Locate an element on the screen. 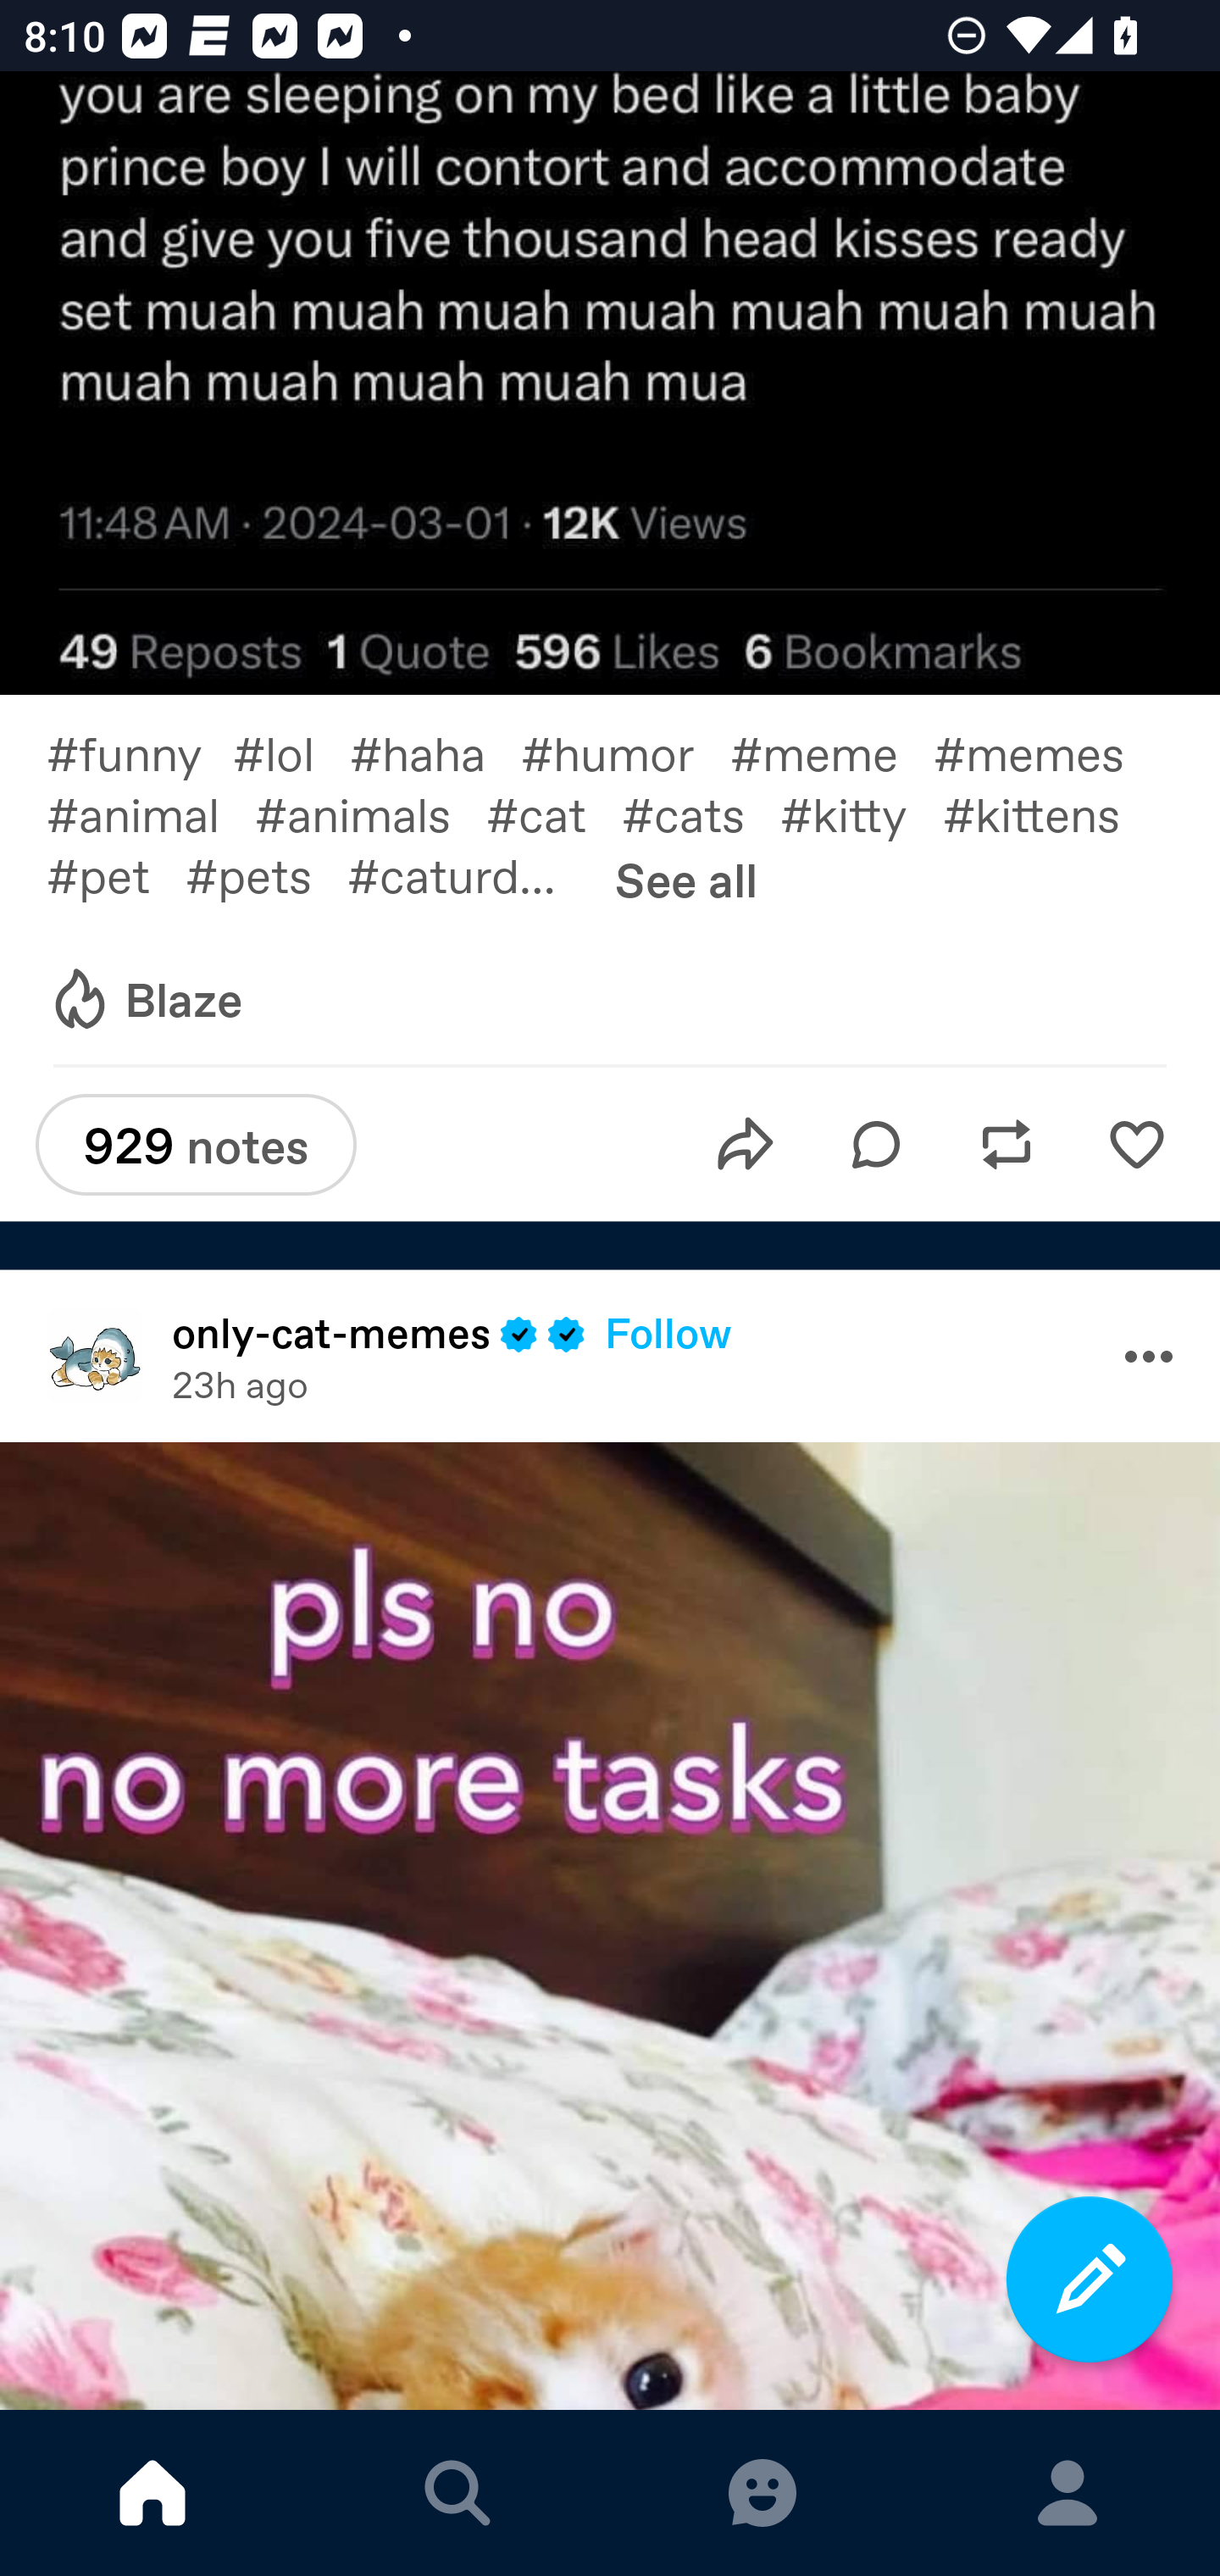 Image resolution: width=1220 pixels, height=2576 pixels. #cats is located at coordinates (701, 813).